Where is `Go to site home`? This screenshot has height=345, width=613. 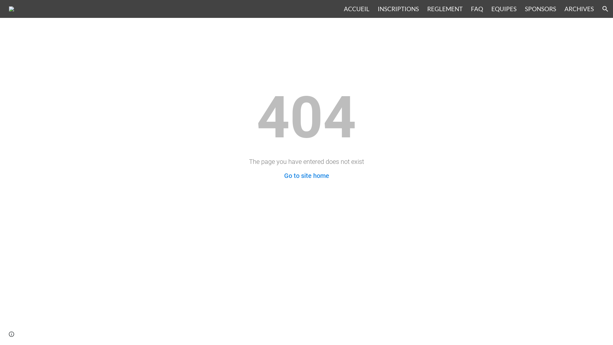
Go to site home is located at coordinates (306, 176).